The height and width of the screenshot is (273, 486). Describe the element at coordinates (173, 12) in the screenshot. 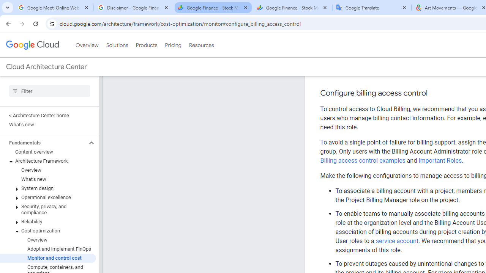

I see `Pricing` at that location.